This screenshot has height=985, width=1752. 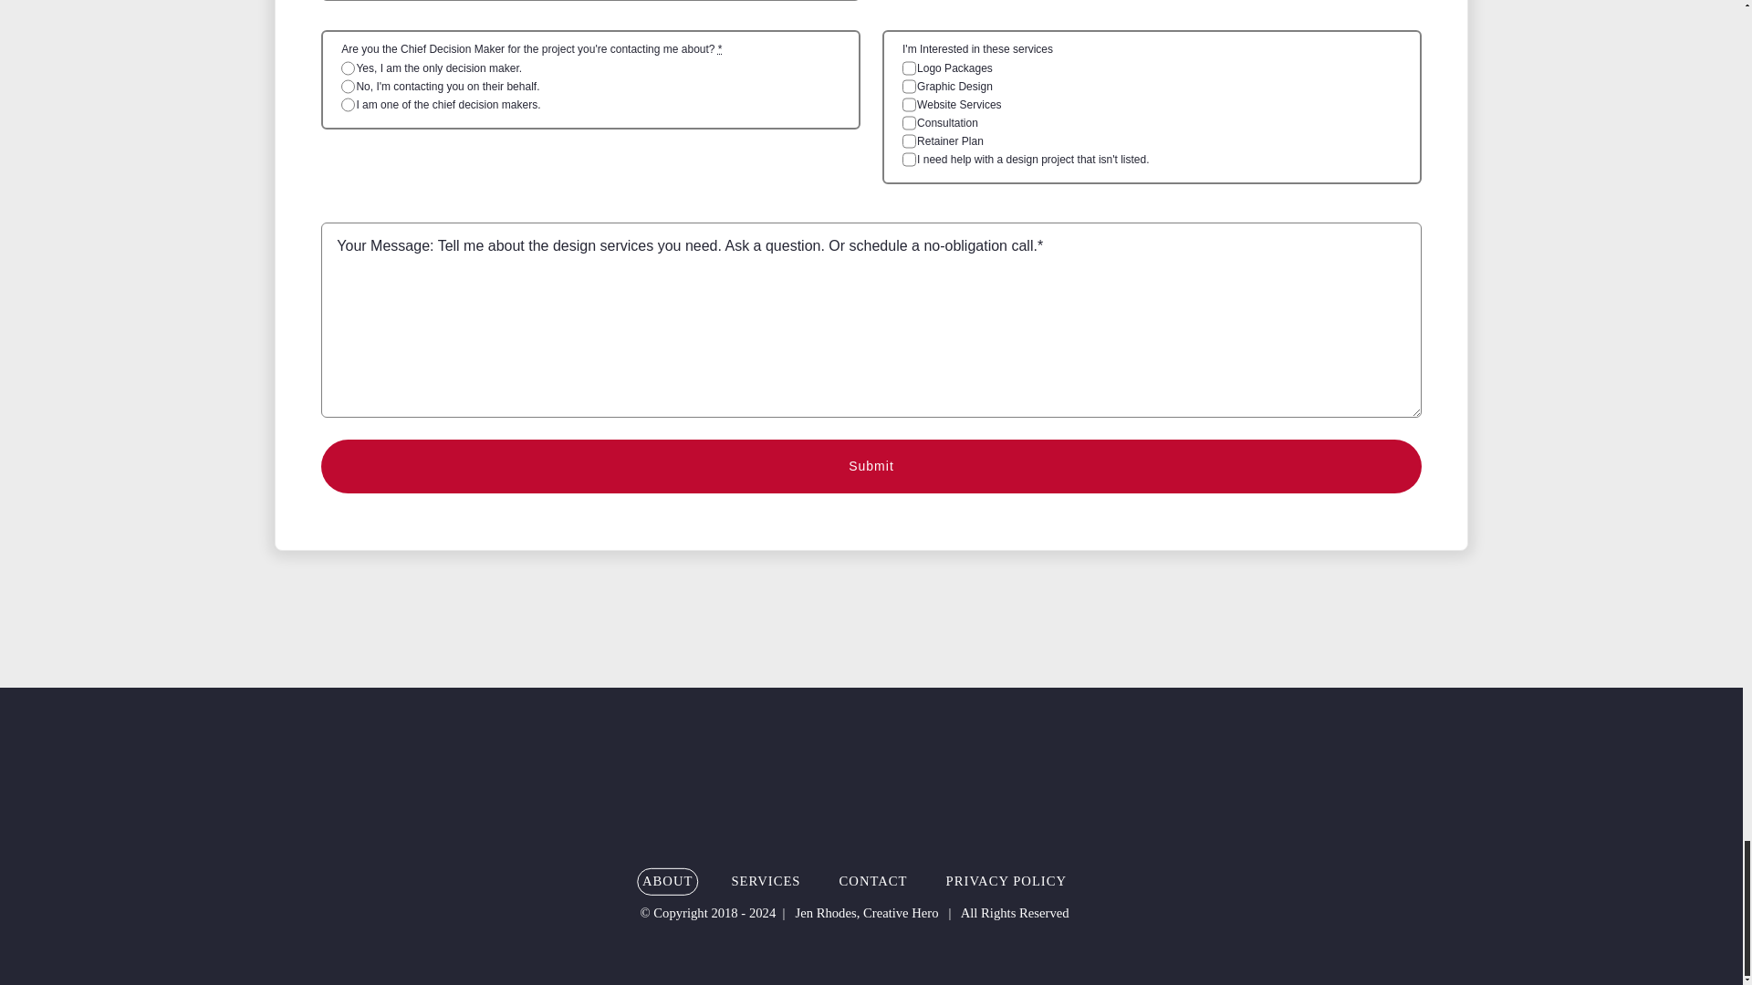 What do you see at coordinates (872, 881) in the screenshot?
I see `CONTACT` at bounding box center [872, 881].